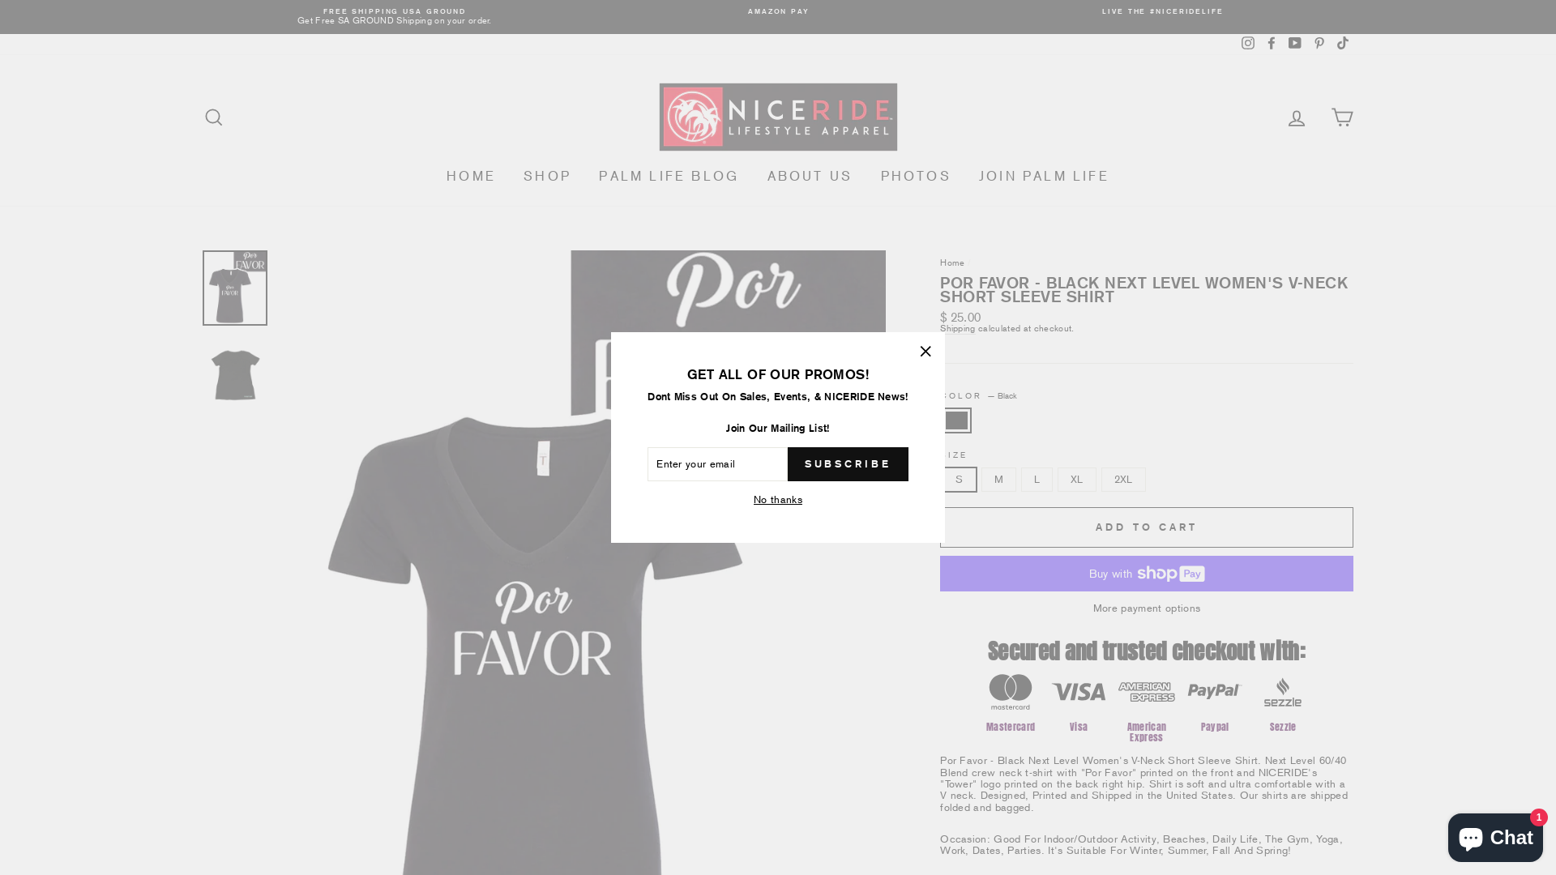 This screenshot has width=1556, height=875. What do you see at coordinates (1147, 527) in the screenshot?
I see `ADD TO CART` at bounding box center [1147, 527].